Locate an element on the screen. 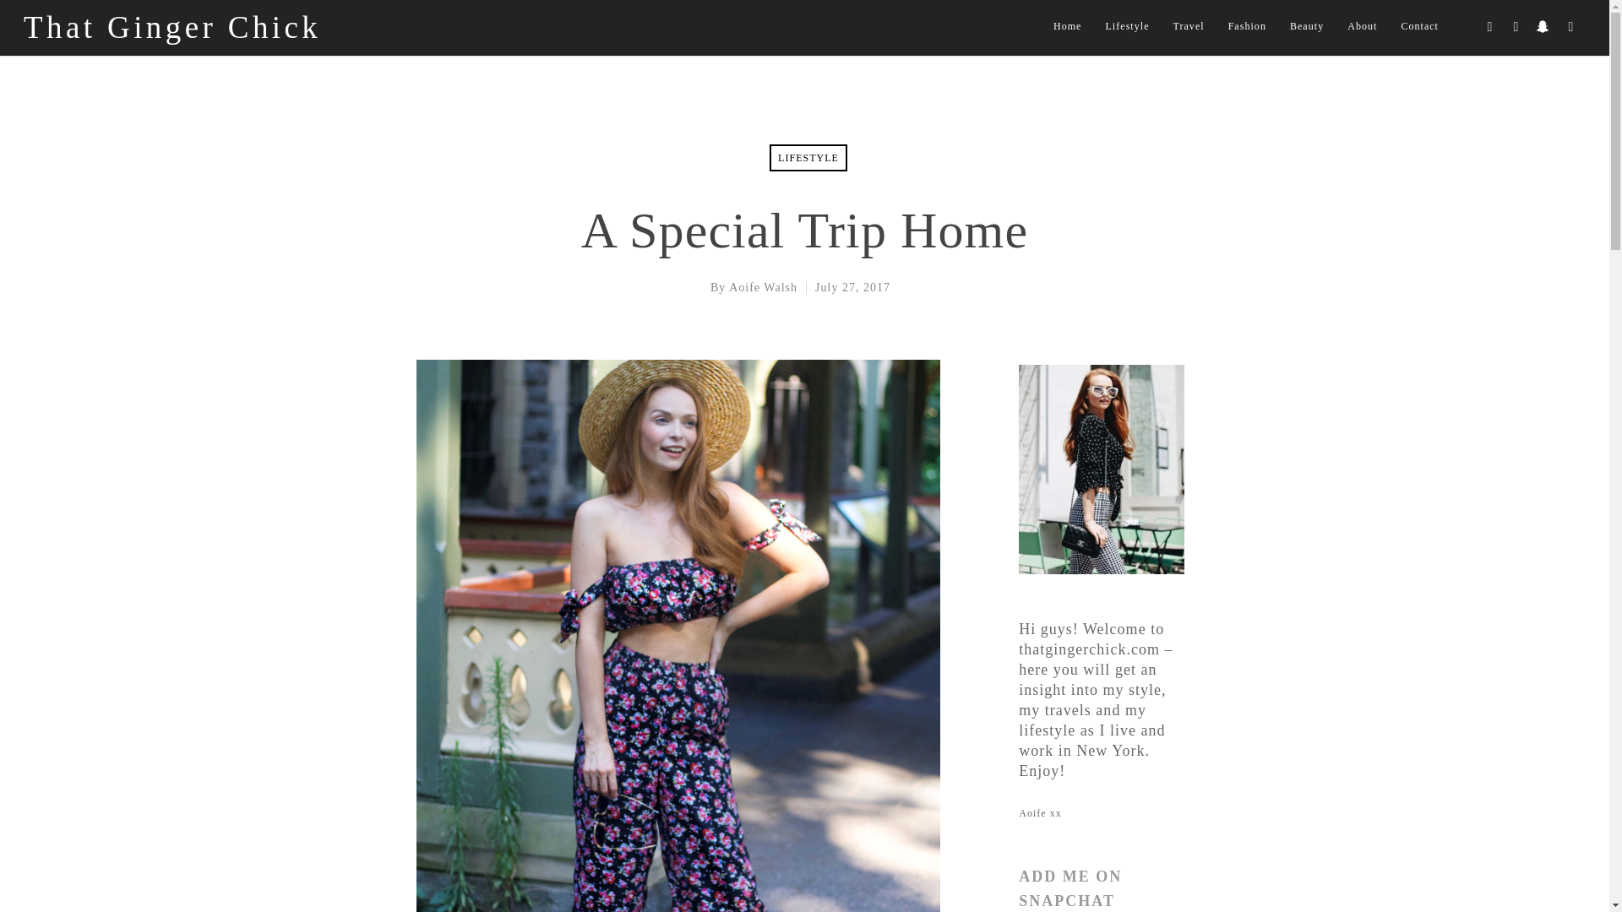 The height and width of the screenshot is (912, 1622). Contact is located at coordinates (1419, 34).